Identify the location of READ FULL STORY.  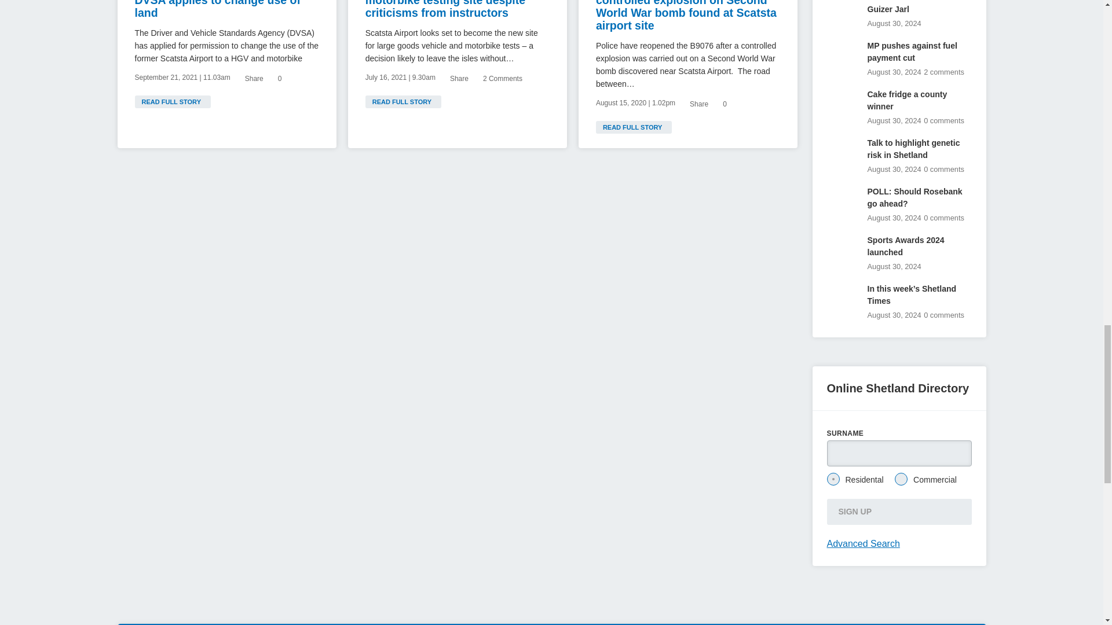
(172, 102).